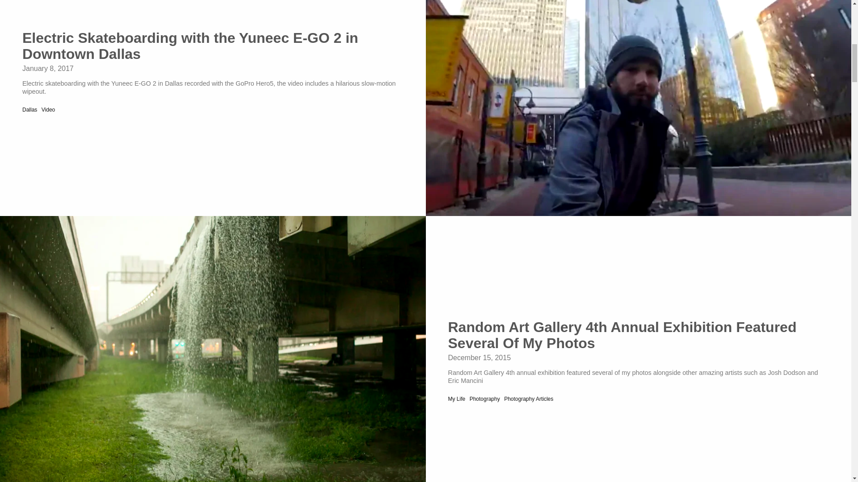 This screenshot has height=482, width=858. Describe the element at coordinates (29, 109) in the screenshot. I see `Dallas` at that location.